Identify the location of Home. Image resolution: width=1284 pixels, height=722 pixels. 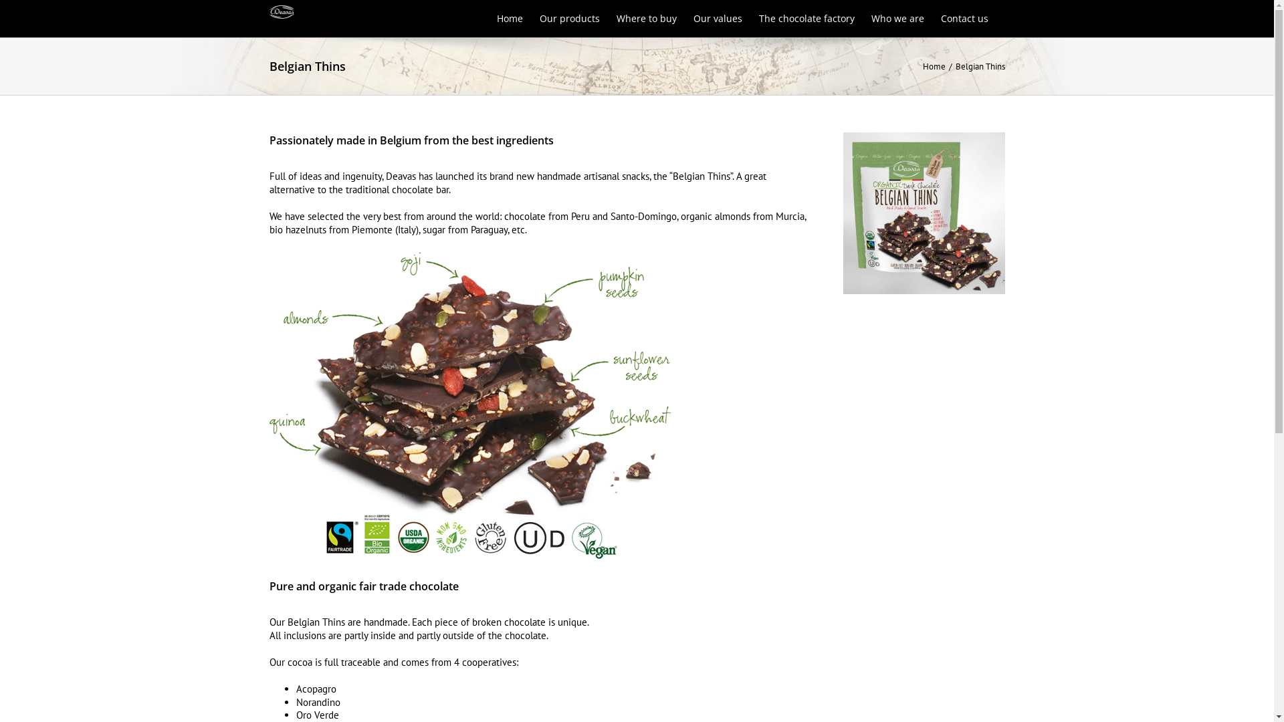
(934, 67).